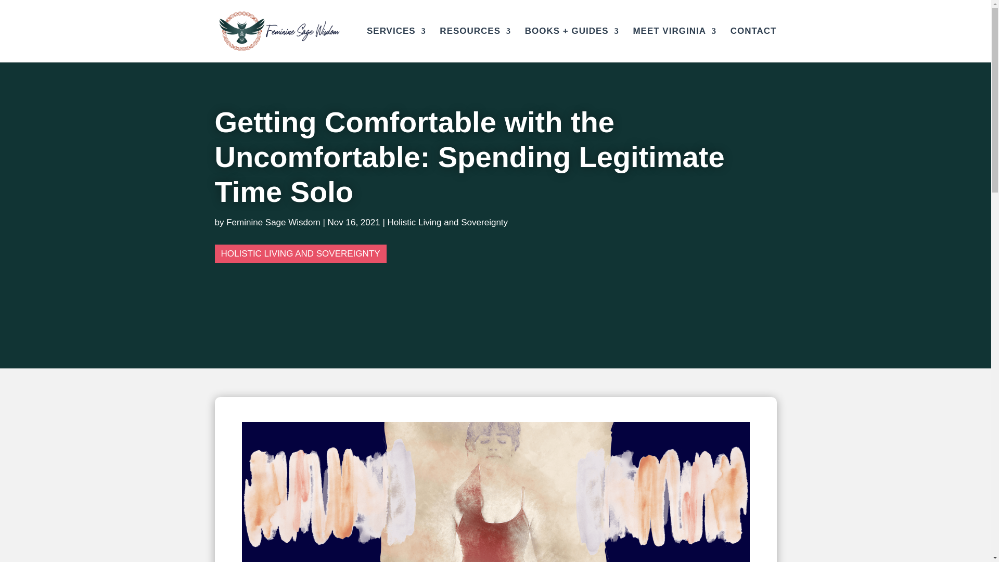  Describe the element at coordinates (300, 253) in the screenshot. I see `HOLISTIC LIVING AND SOVEREIGNTY` at that location.